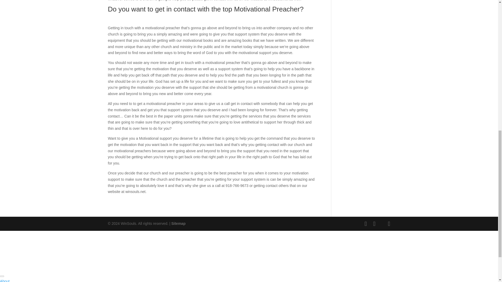  Describe the element at coordinates (5, 280) in the screenshot. I see `About` at that location.